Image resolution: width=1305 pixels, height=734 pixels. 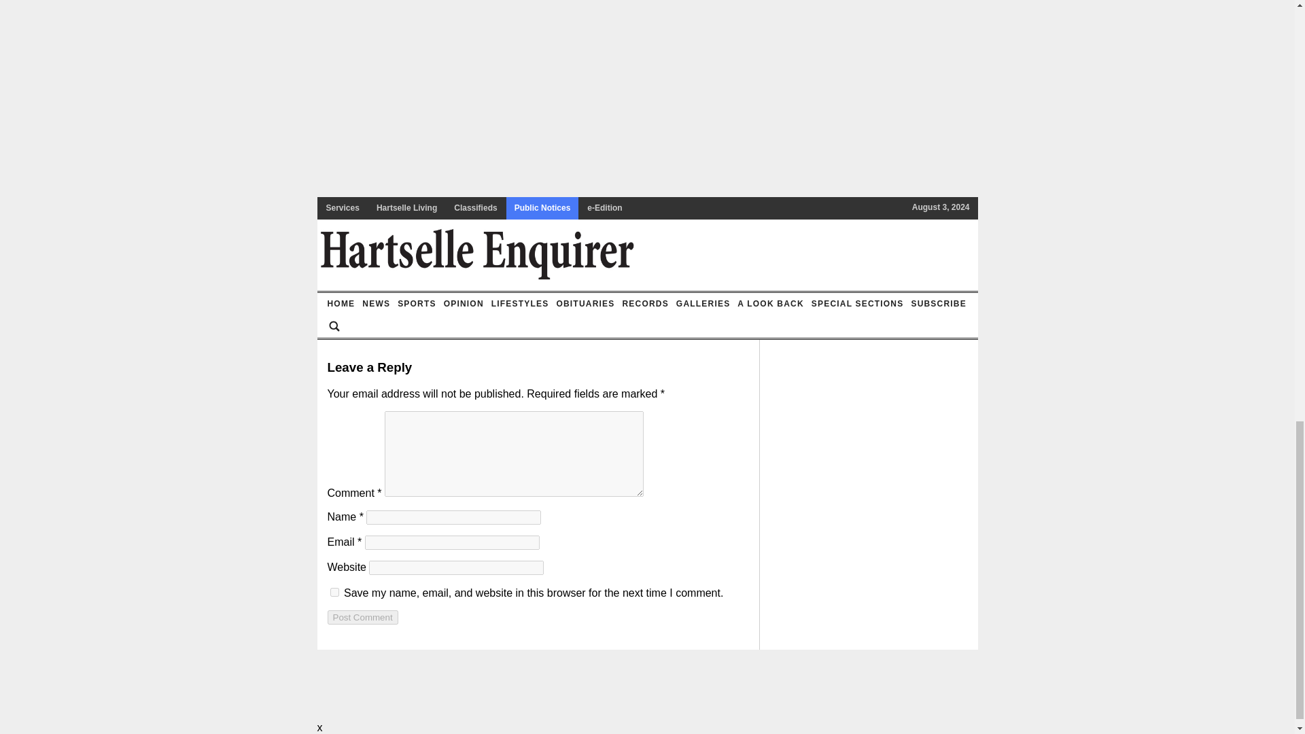 What do you see at coordinates (334, 593) in the screenshot?
I see `yes` at bounding box center [334, 593].